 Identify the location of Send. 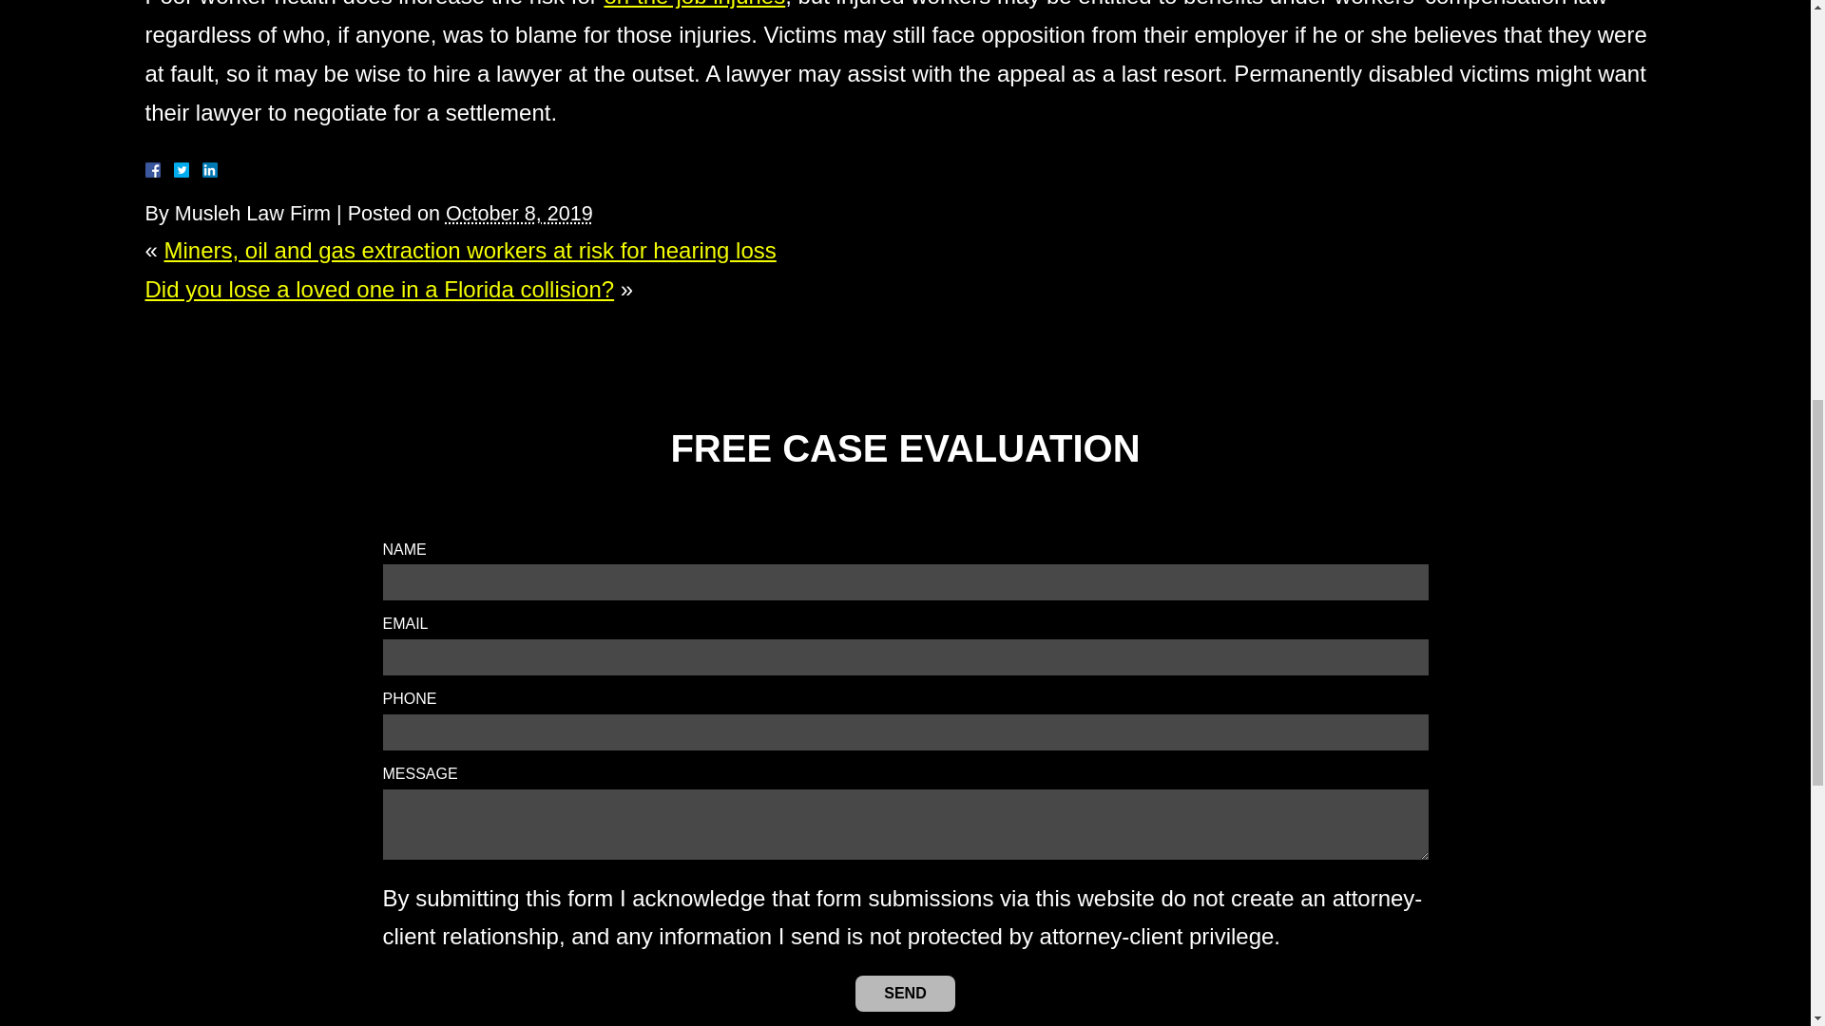
(905, 994).